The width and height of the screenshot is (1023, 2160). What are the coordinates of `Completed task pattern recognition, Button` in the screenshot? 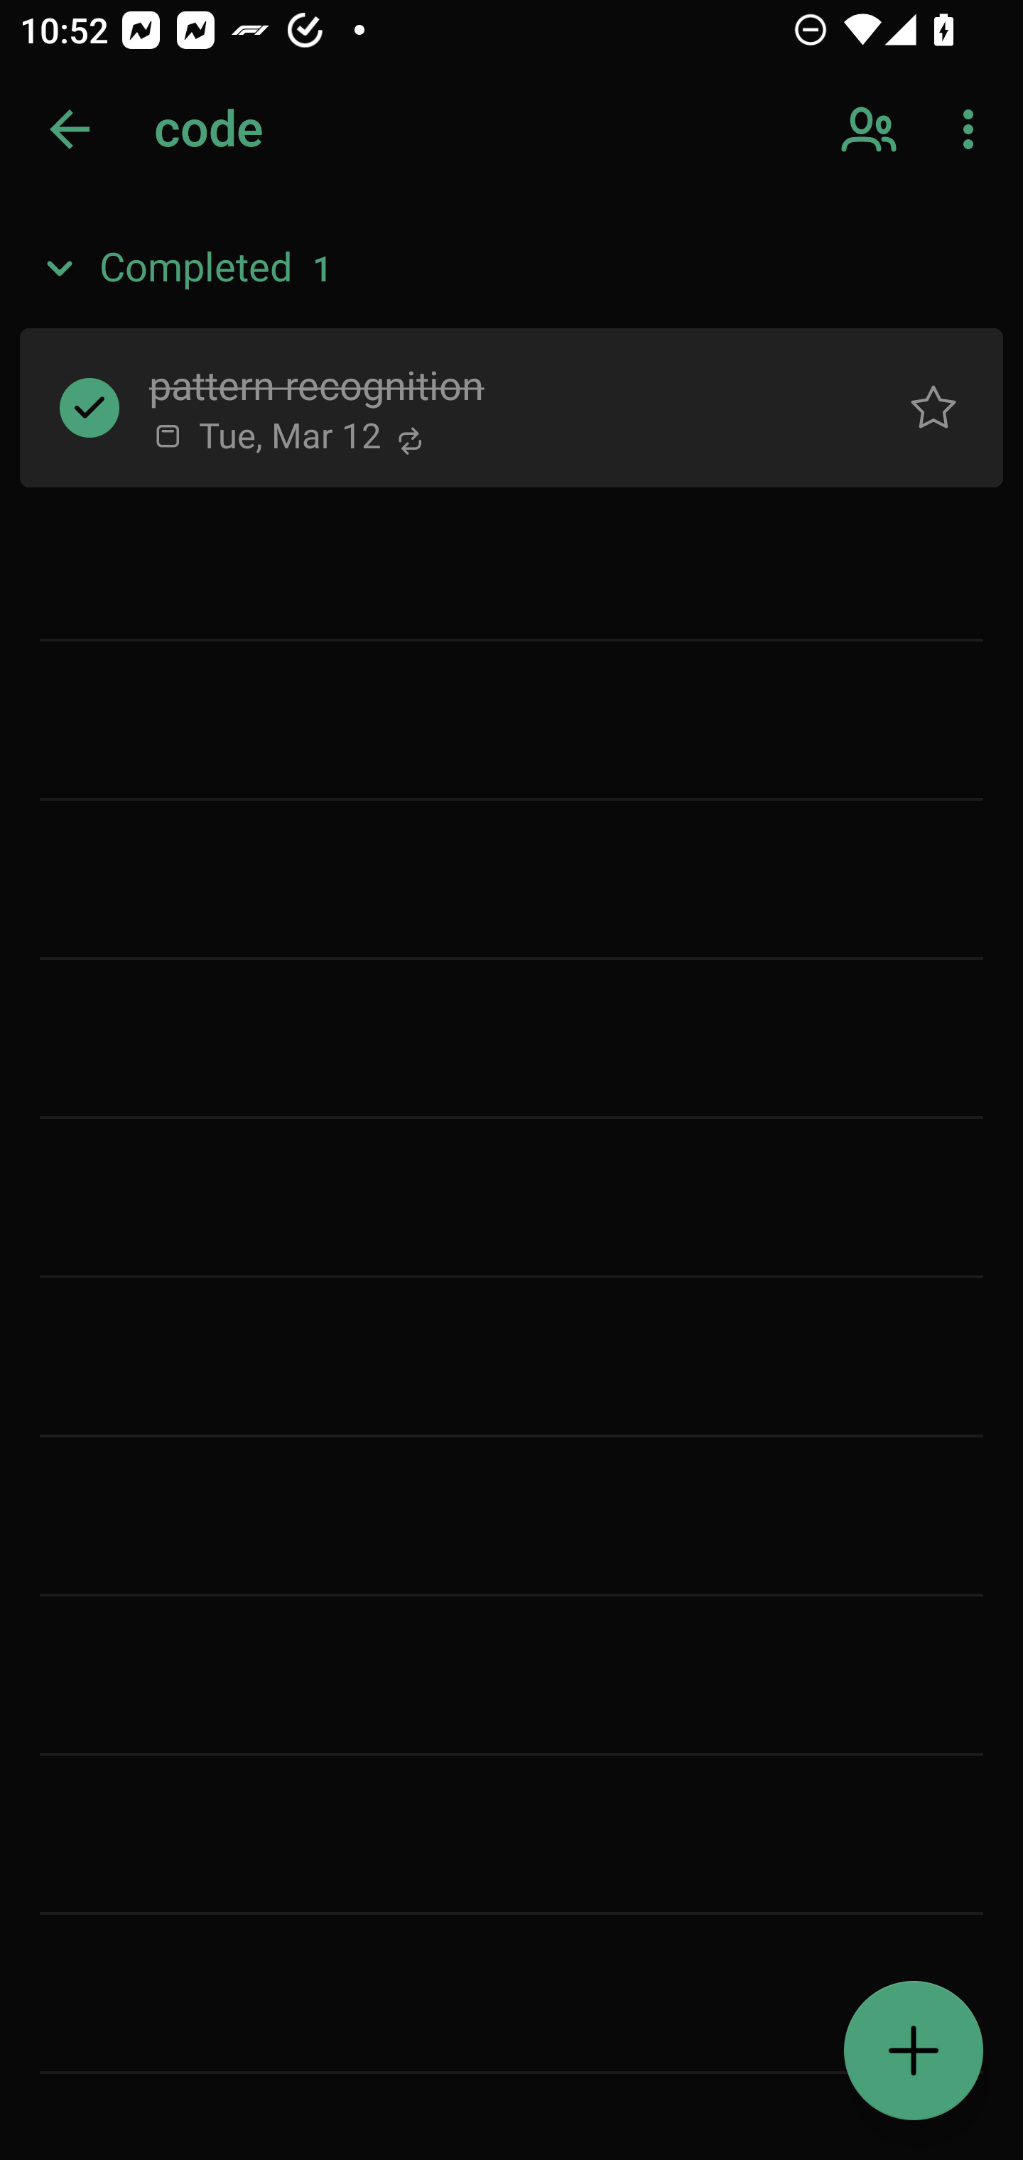 It's located at (90, 406).